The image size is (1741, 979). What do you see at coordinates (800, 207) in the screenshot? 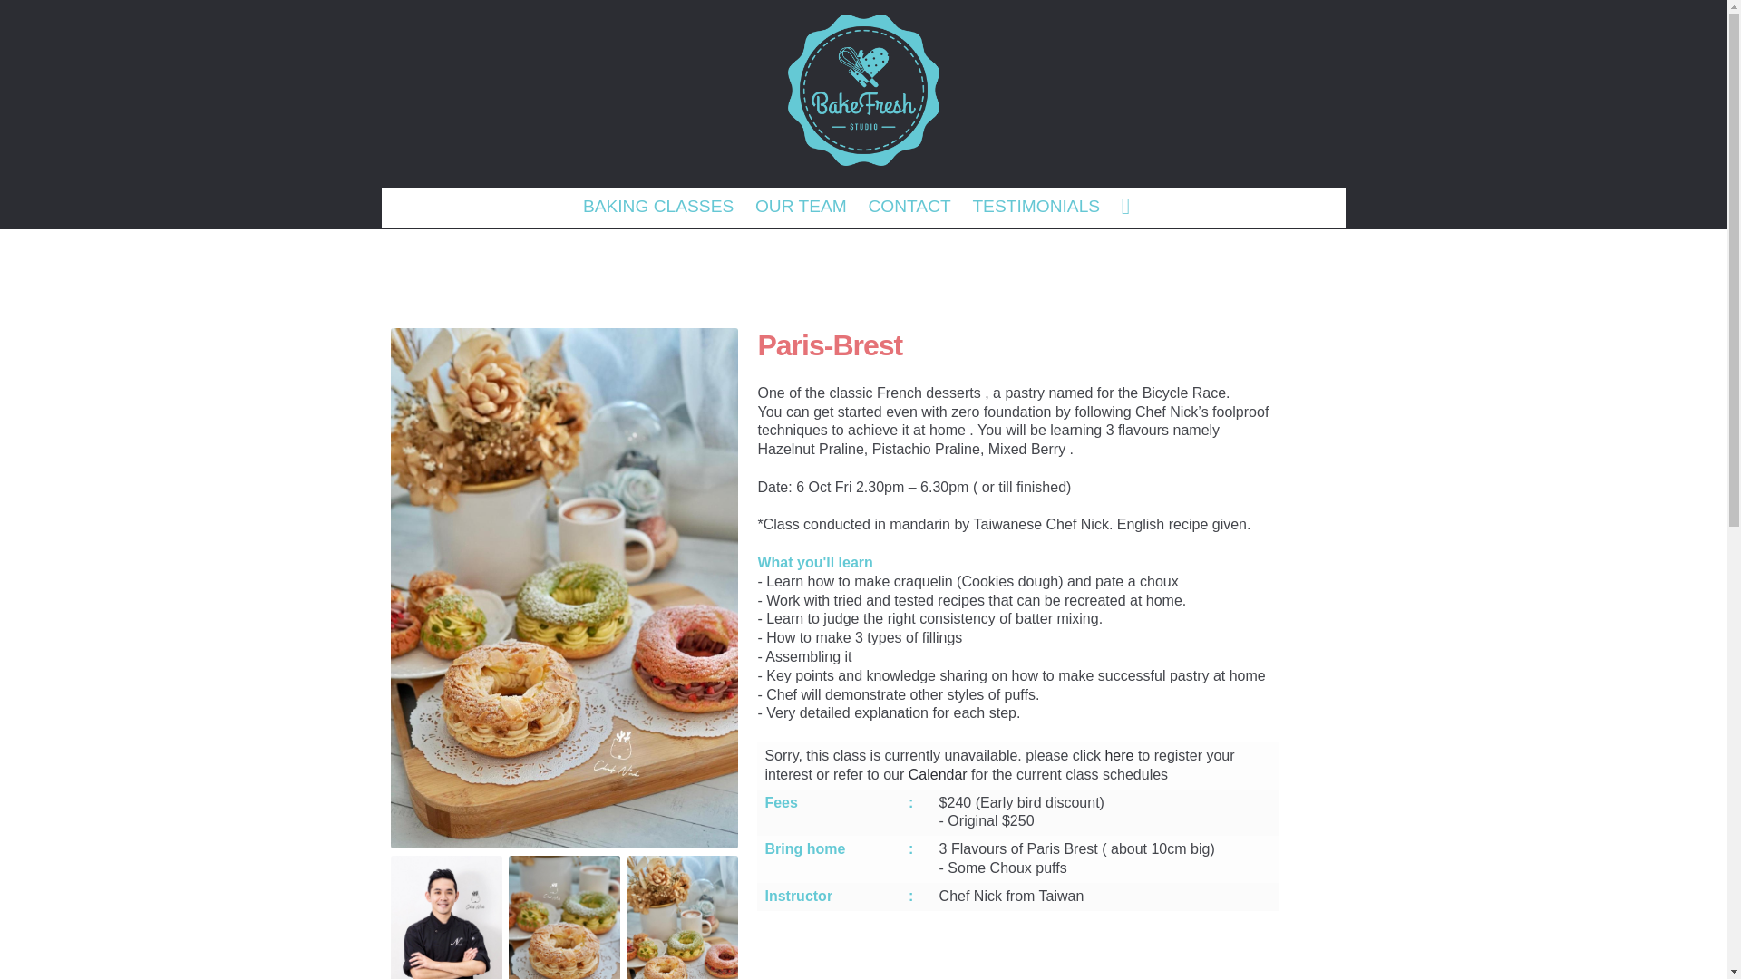
I see `OUR TEAM` at bounding box center [800, 207].